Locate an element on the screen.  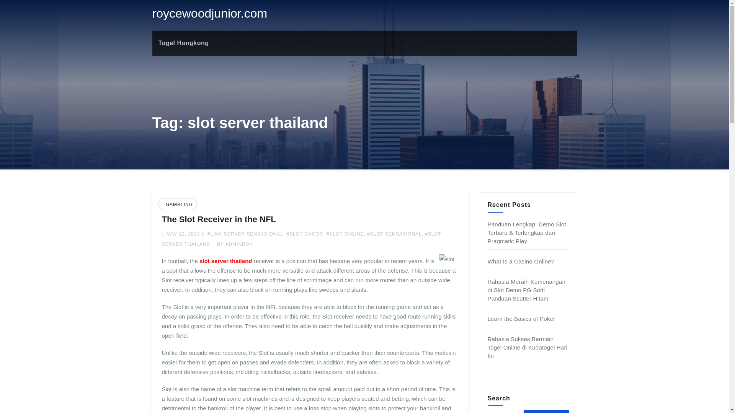
GAMBLING is located at coordinates (178, 205).